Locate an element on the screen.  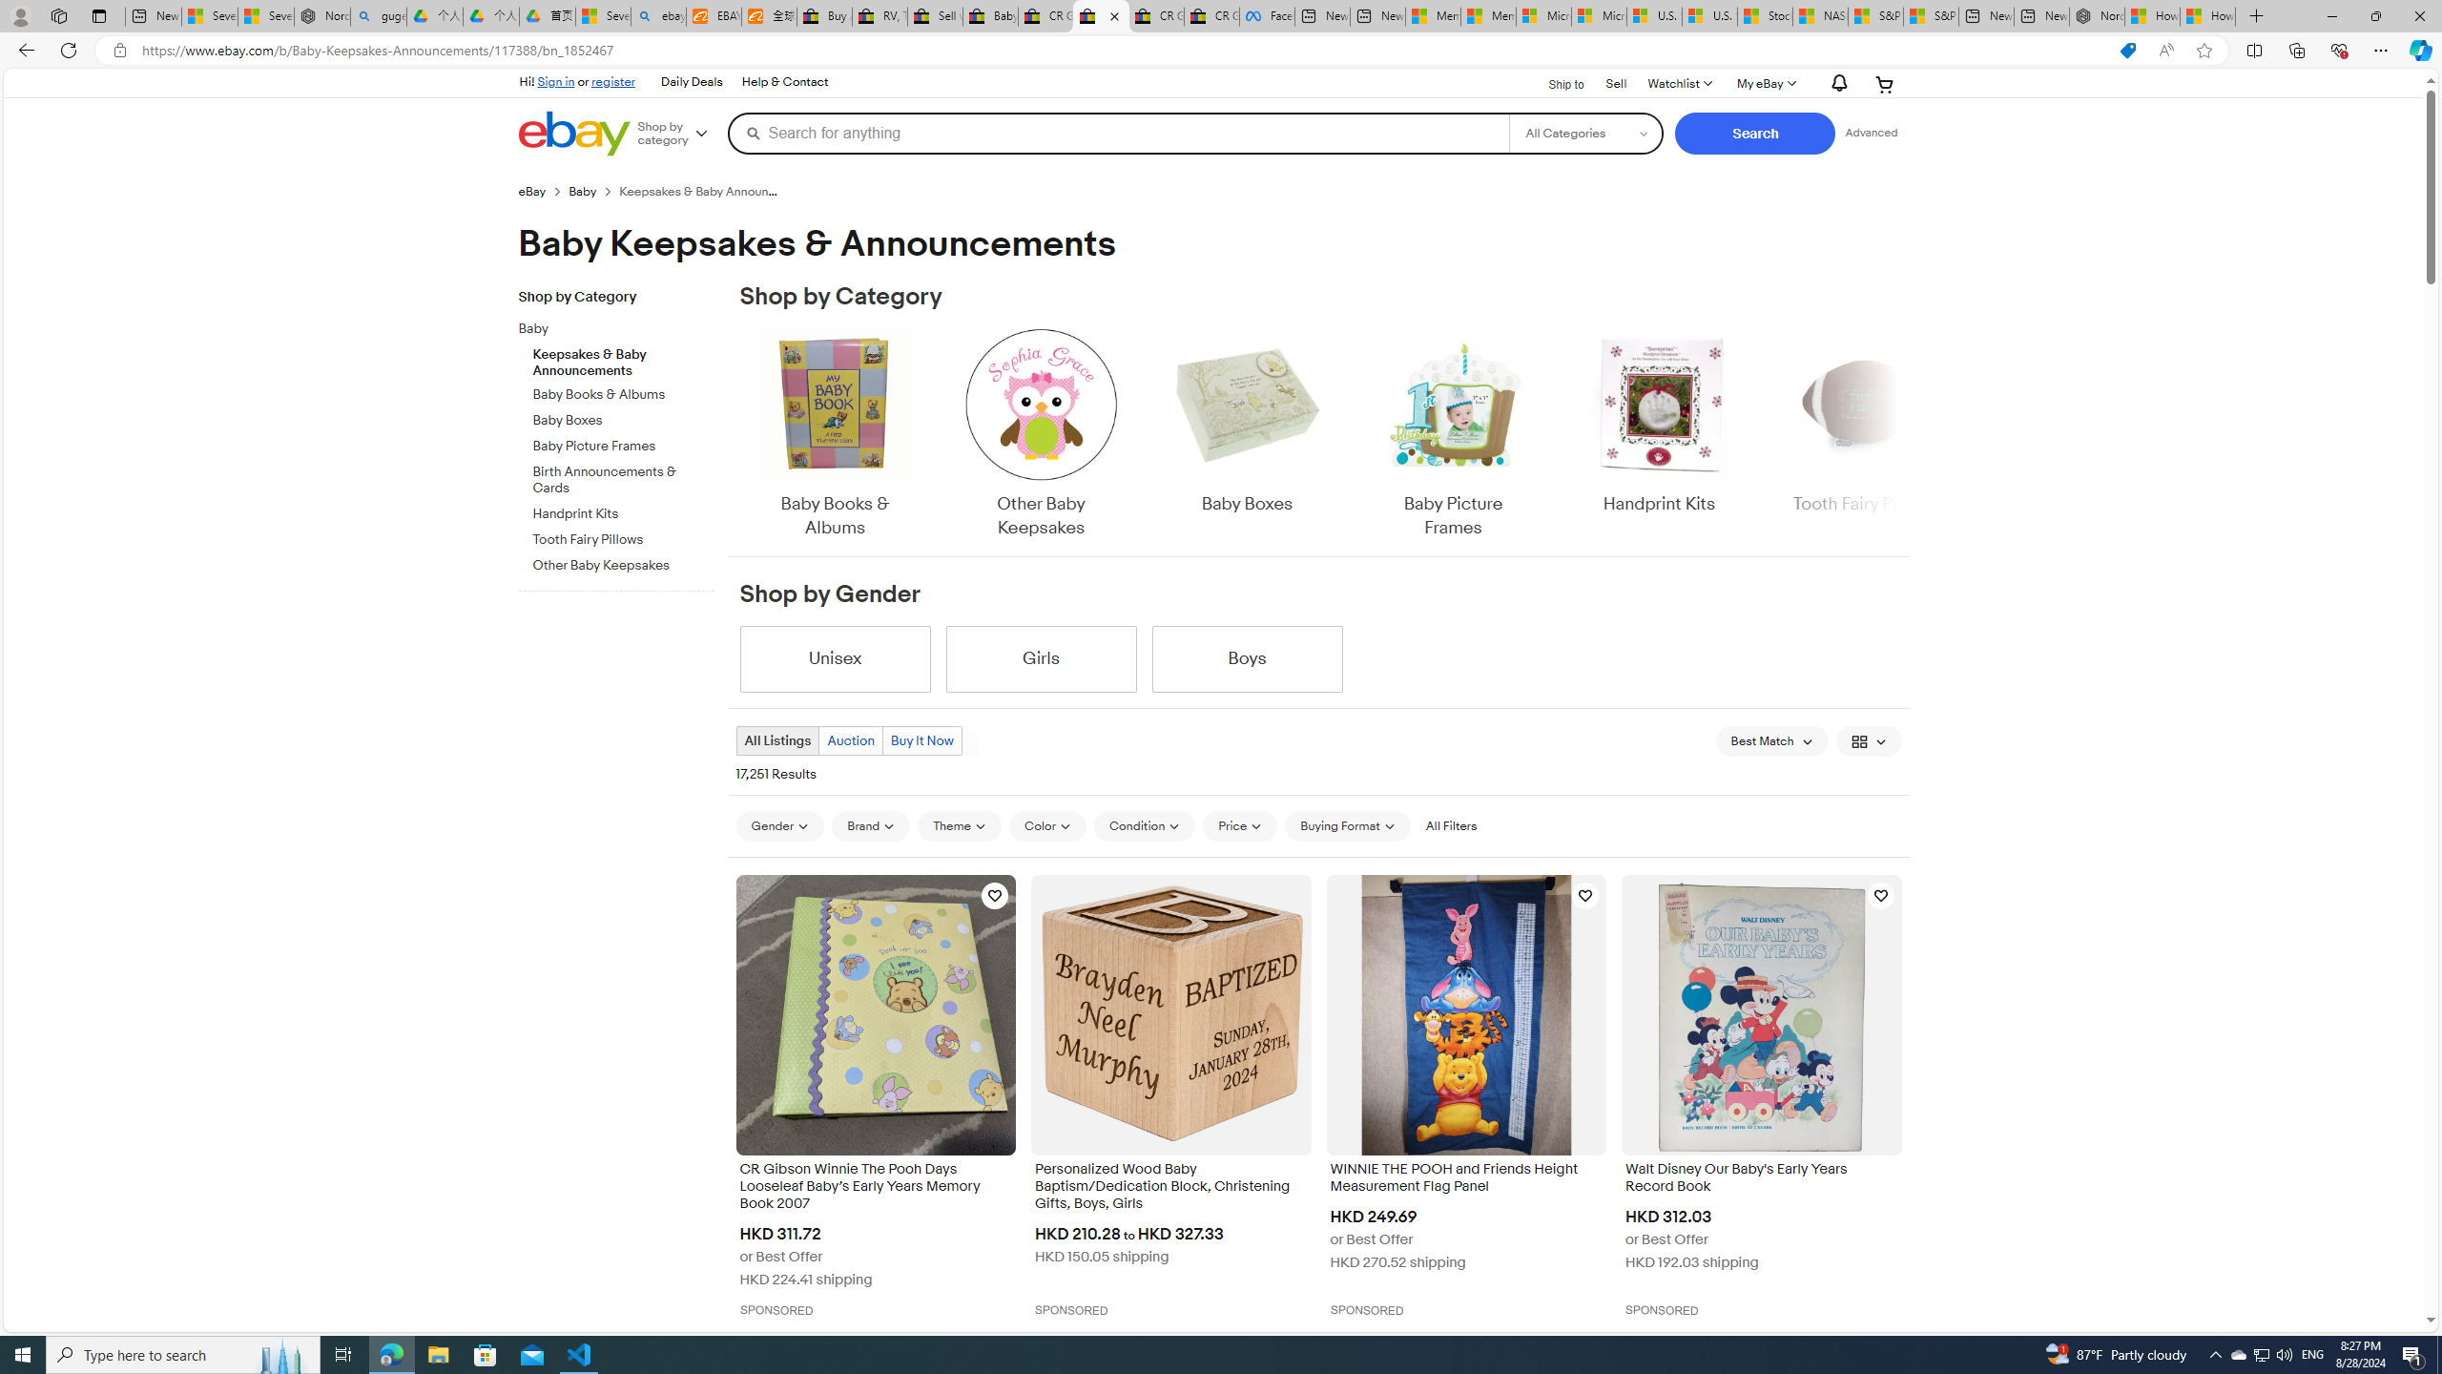
Settings and more (Alt+F) is located at coordinates (2381, 50).